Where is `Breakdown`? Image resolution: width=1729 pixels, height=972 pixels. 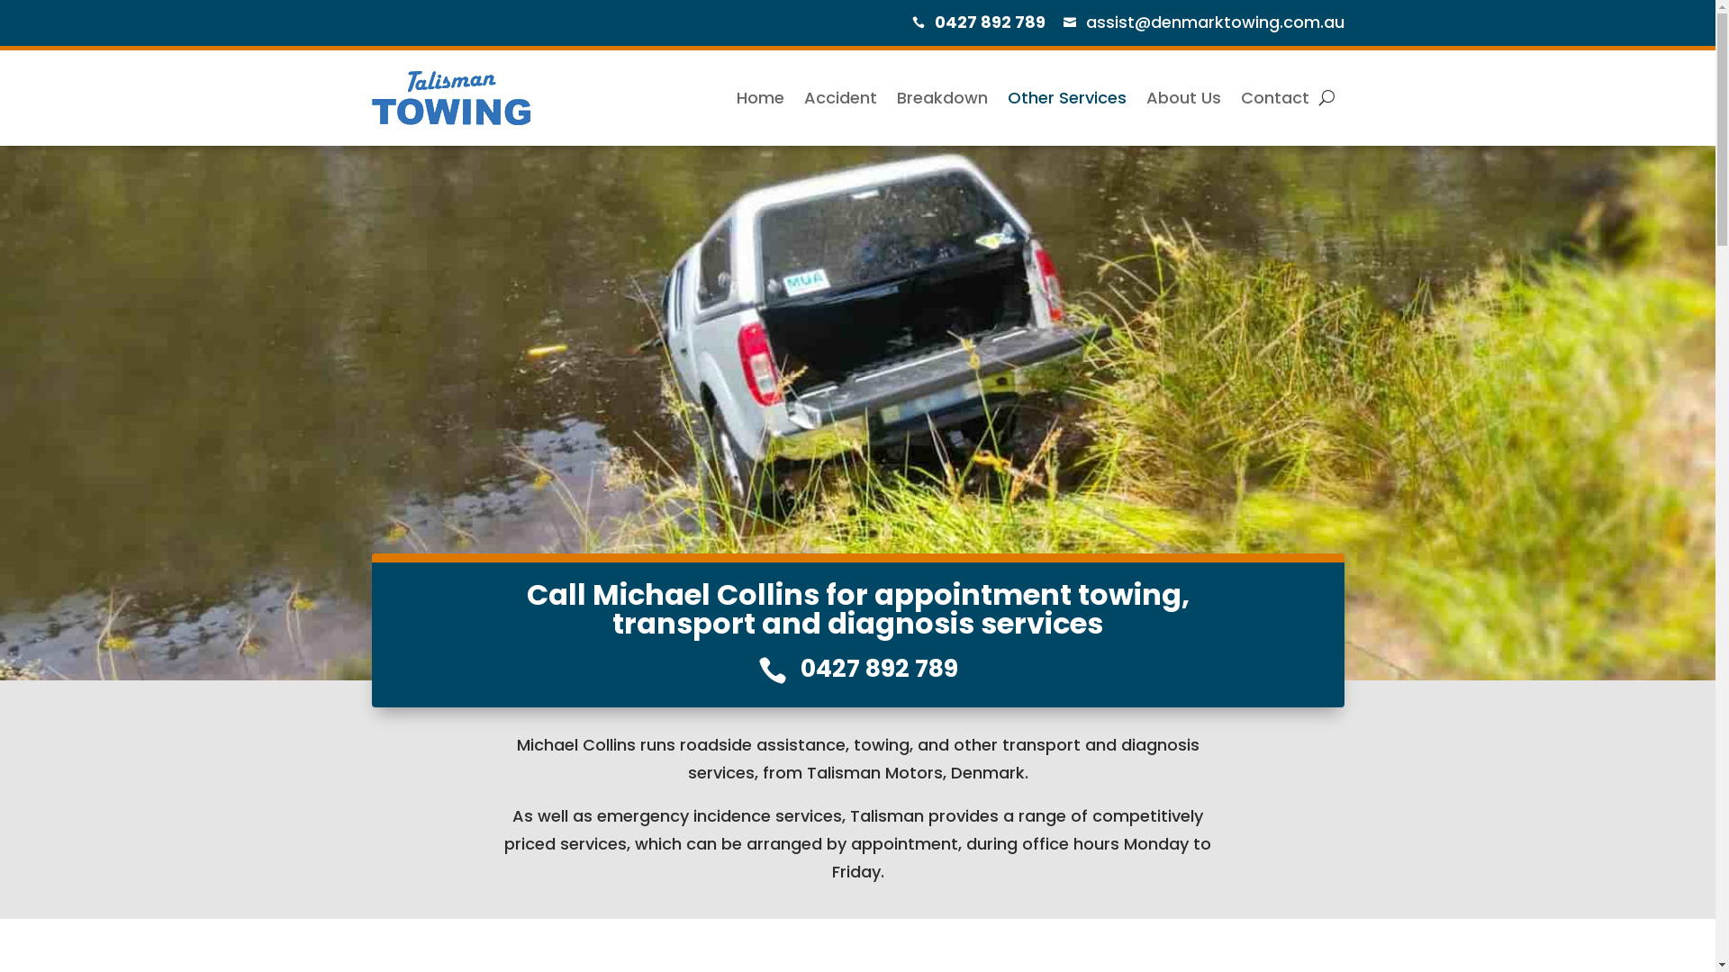
Breakdown is located at coordinates (942, 98).